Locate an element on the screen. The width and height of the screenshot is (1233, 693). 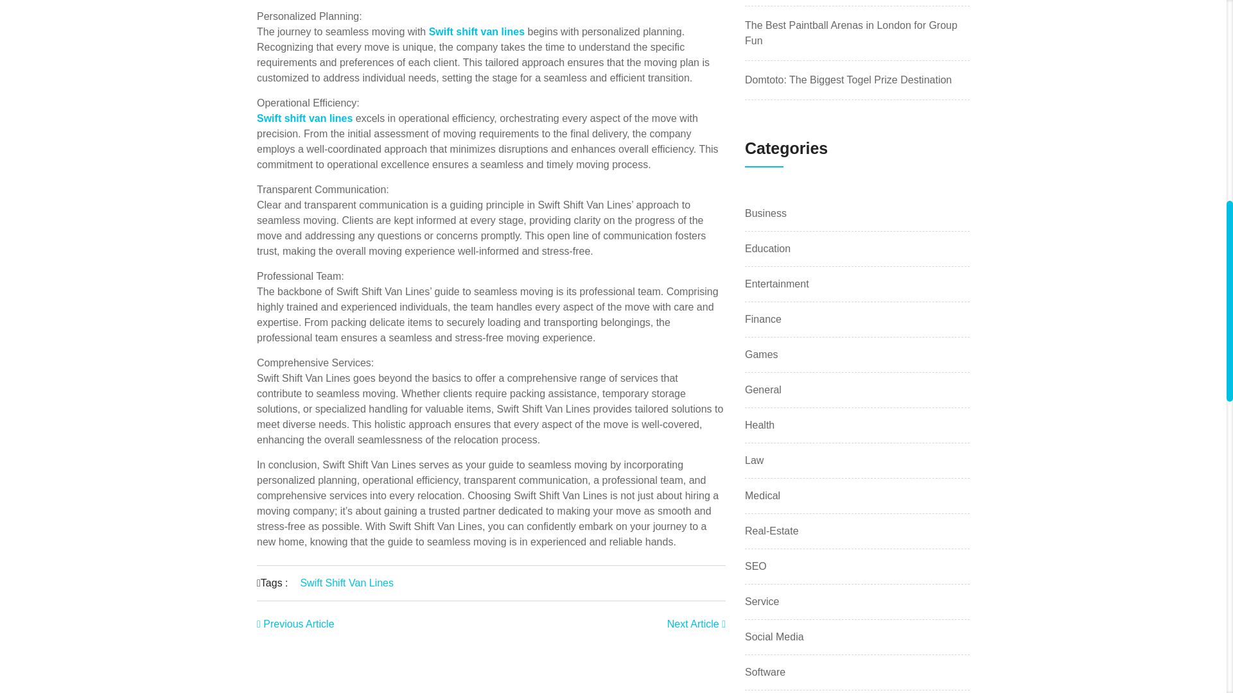
Software is located at coordinates (765, 672).